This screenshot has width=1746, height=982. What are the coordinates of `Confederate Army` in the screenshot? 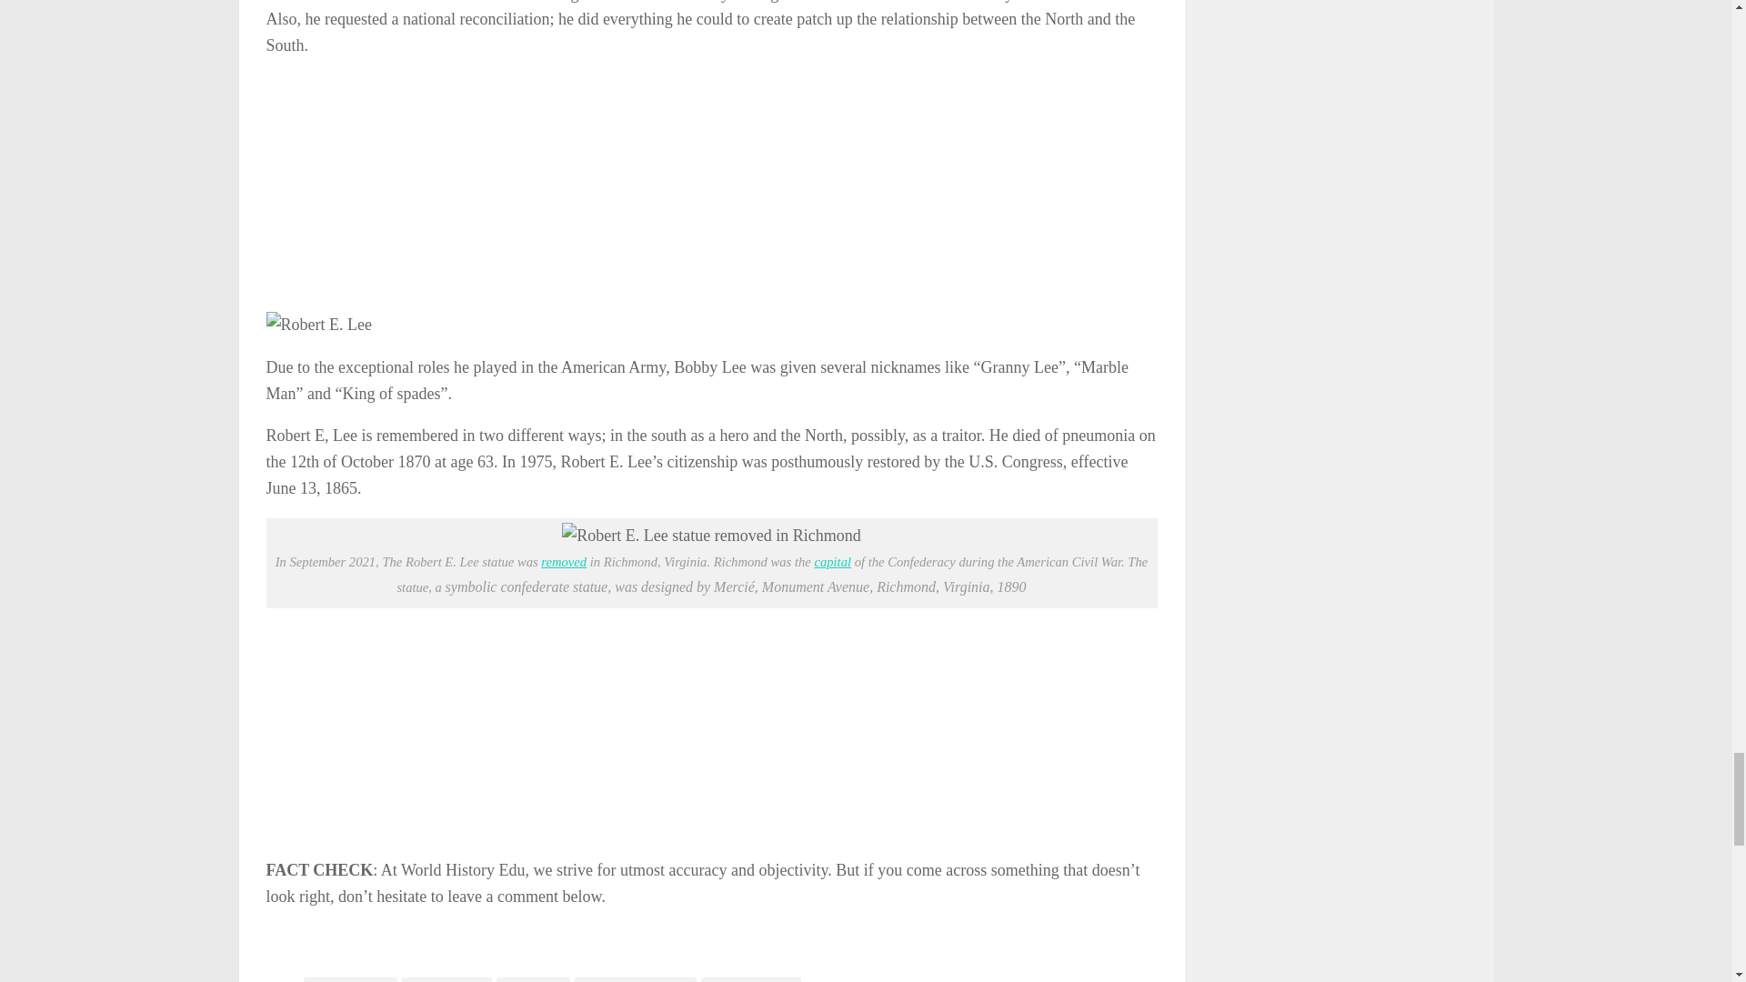 It's located at (351, 979).